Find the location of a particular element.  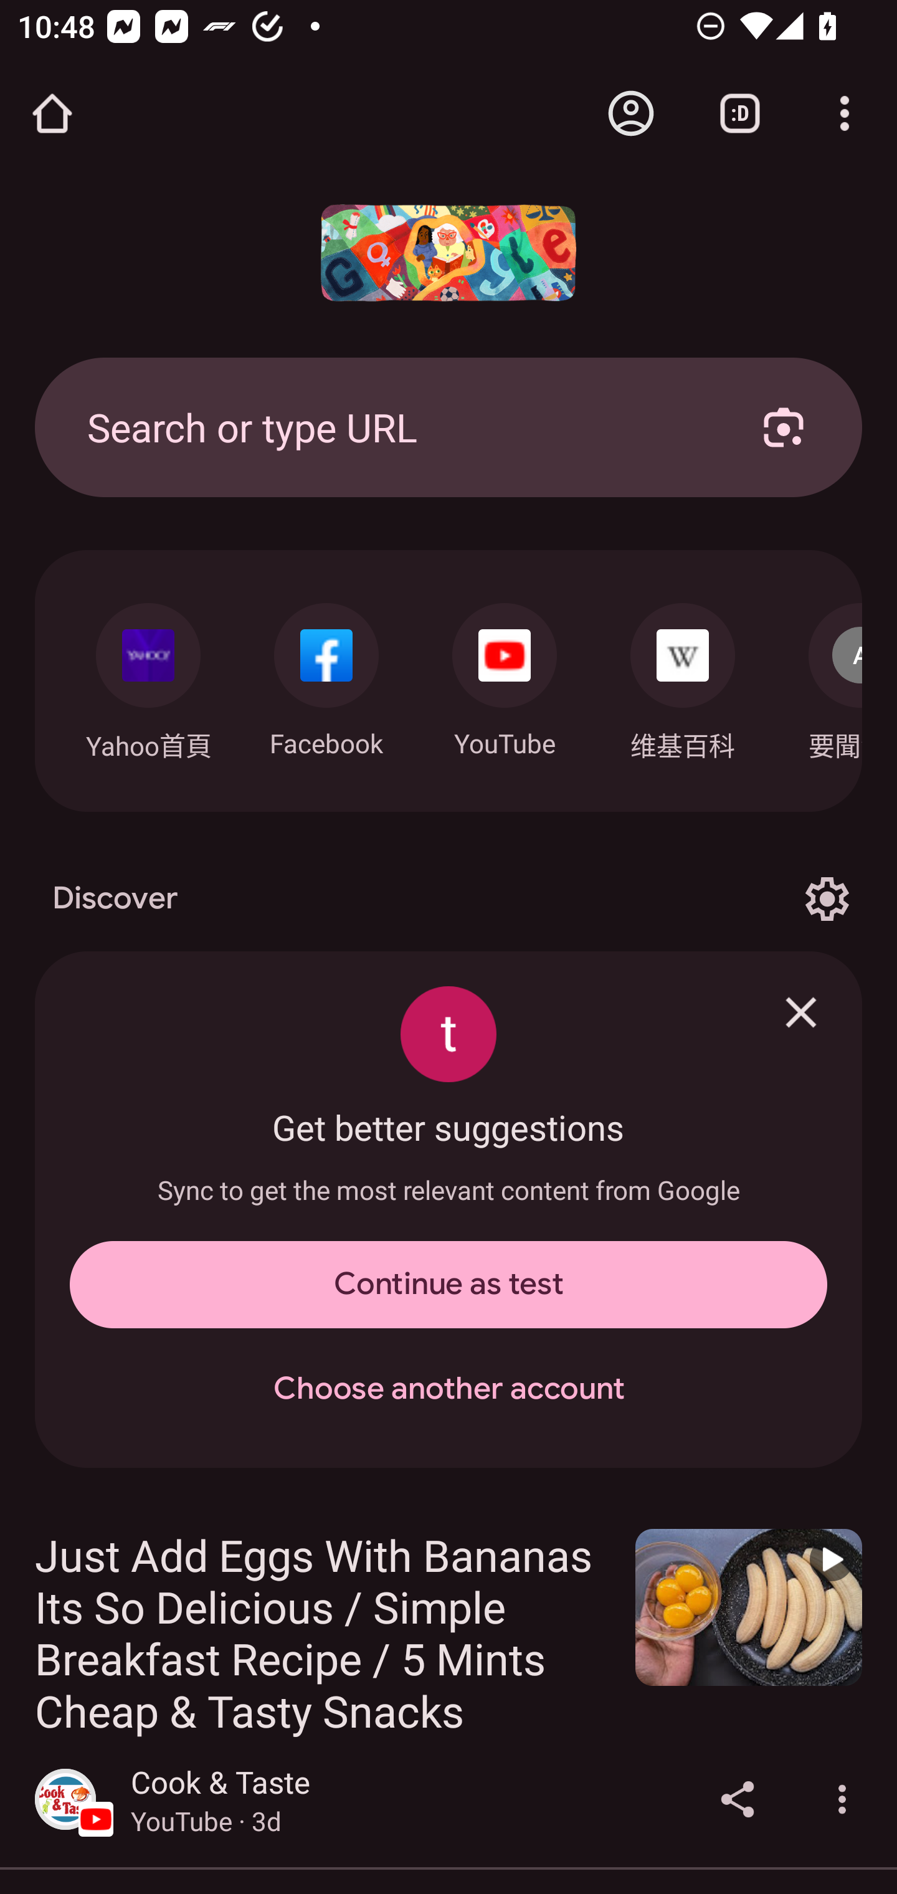

Search with your camera using Google Lens is located at coordinates (784, 427).